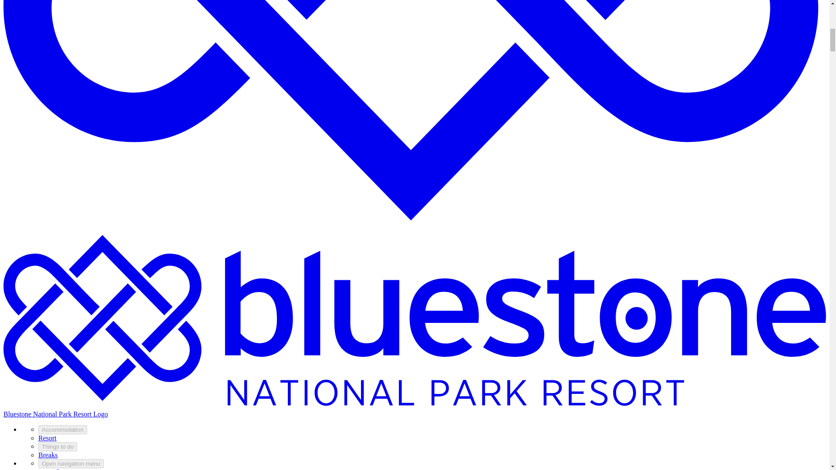  Describe the element at coordinates (57, 446) in the screenshot. I see `Things to do` at that location.